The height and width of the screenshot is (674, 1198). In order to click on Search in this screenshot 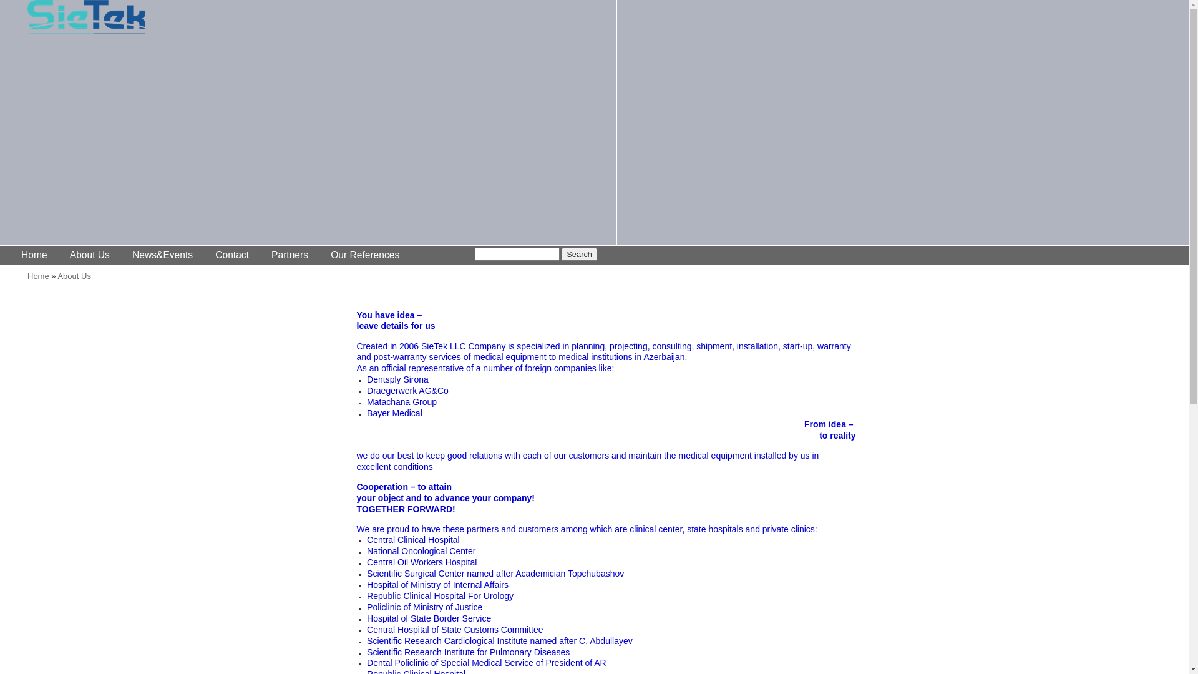, I will do `click(579, 255)`.